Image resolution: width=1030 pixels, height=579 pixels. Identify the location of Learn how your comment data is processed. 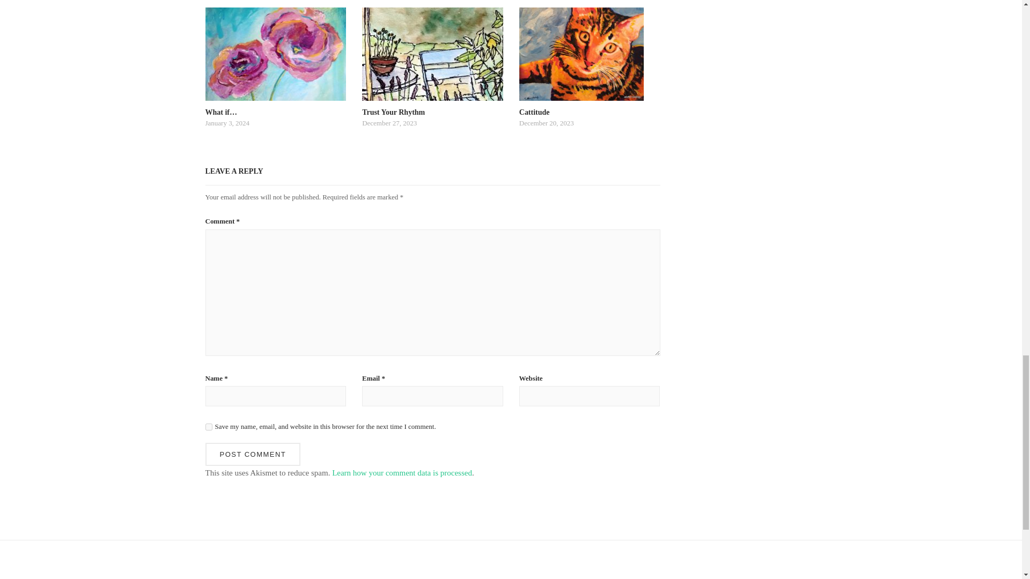
(401, 472).